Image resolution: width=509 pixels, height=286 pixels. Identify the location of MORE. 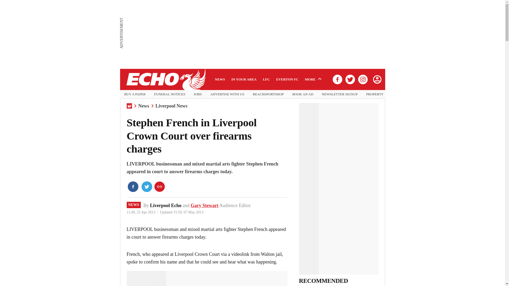
(314, 79).